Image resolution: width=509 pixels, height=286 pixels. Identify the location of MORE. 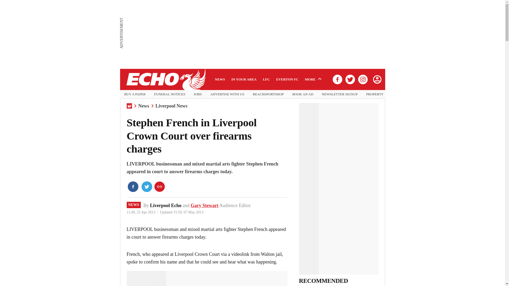
(314, 79).